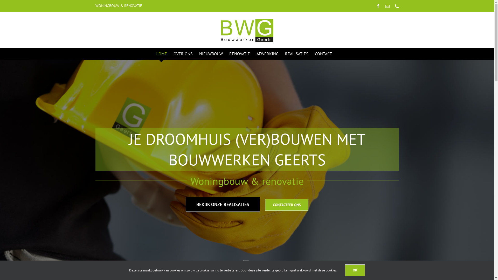  Describe the element at coordinates (183, 53) in the screenshot. I see `OVER ONS` at that location.